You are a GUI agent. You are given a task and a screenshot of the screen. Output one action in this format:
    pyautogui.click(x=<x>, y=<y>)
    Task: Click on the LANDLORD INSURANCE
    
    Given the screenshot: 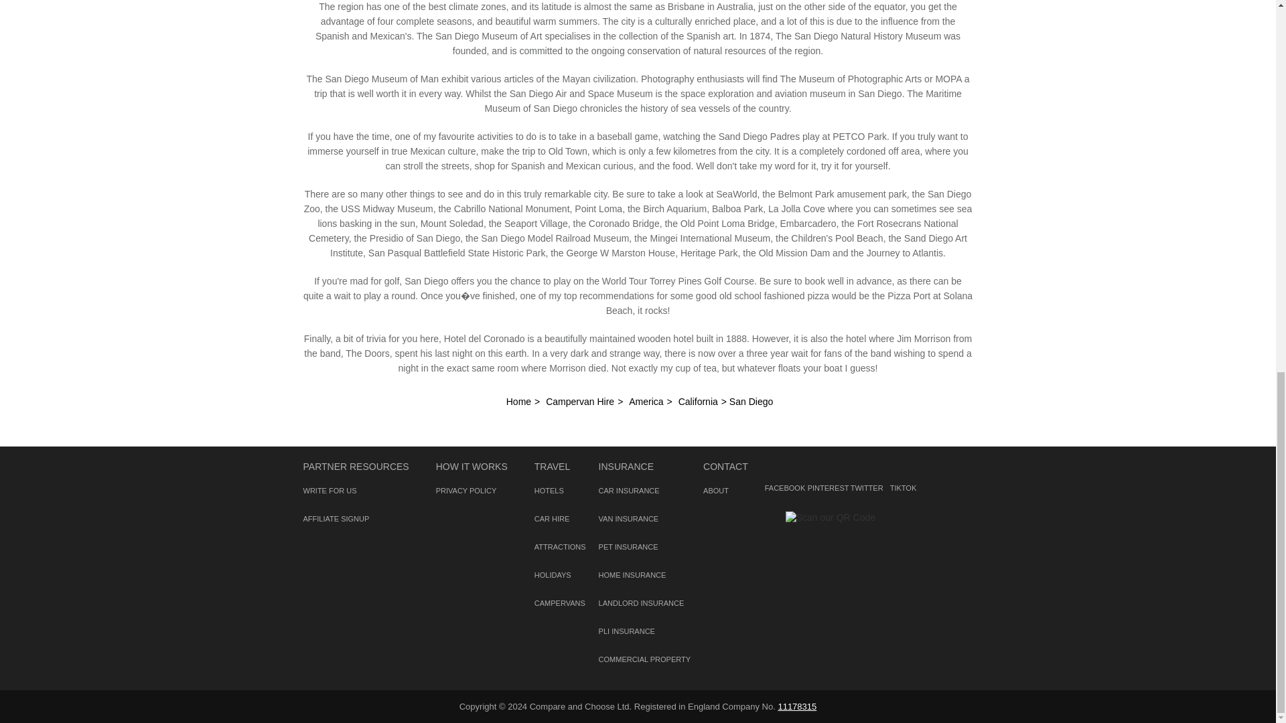 What is the action you would take?
    pyautogui.click(x=642, y=603)
    